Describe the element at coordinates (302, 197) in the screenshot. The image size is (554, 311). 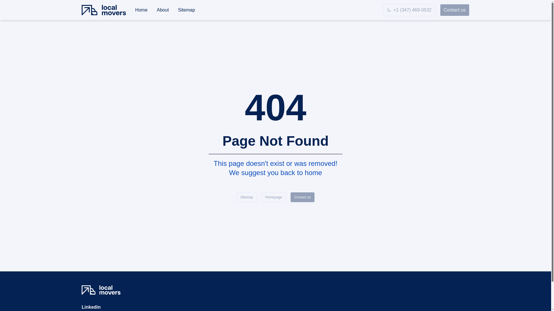
I see `Contact us` at that location.